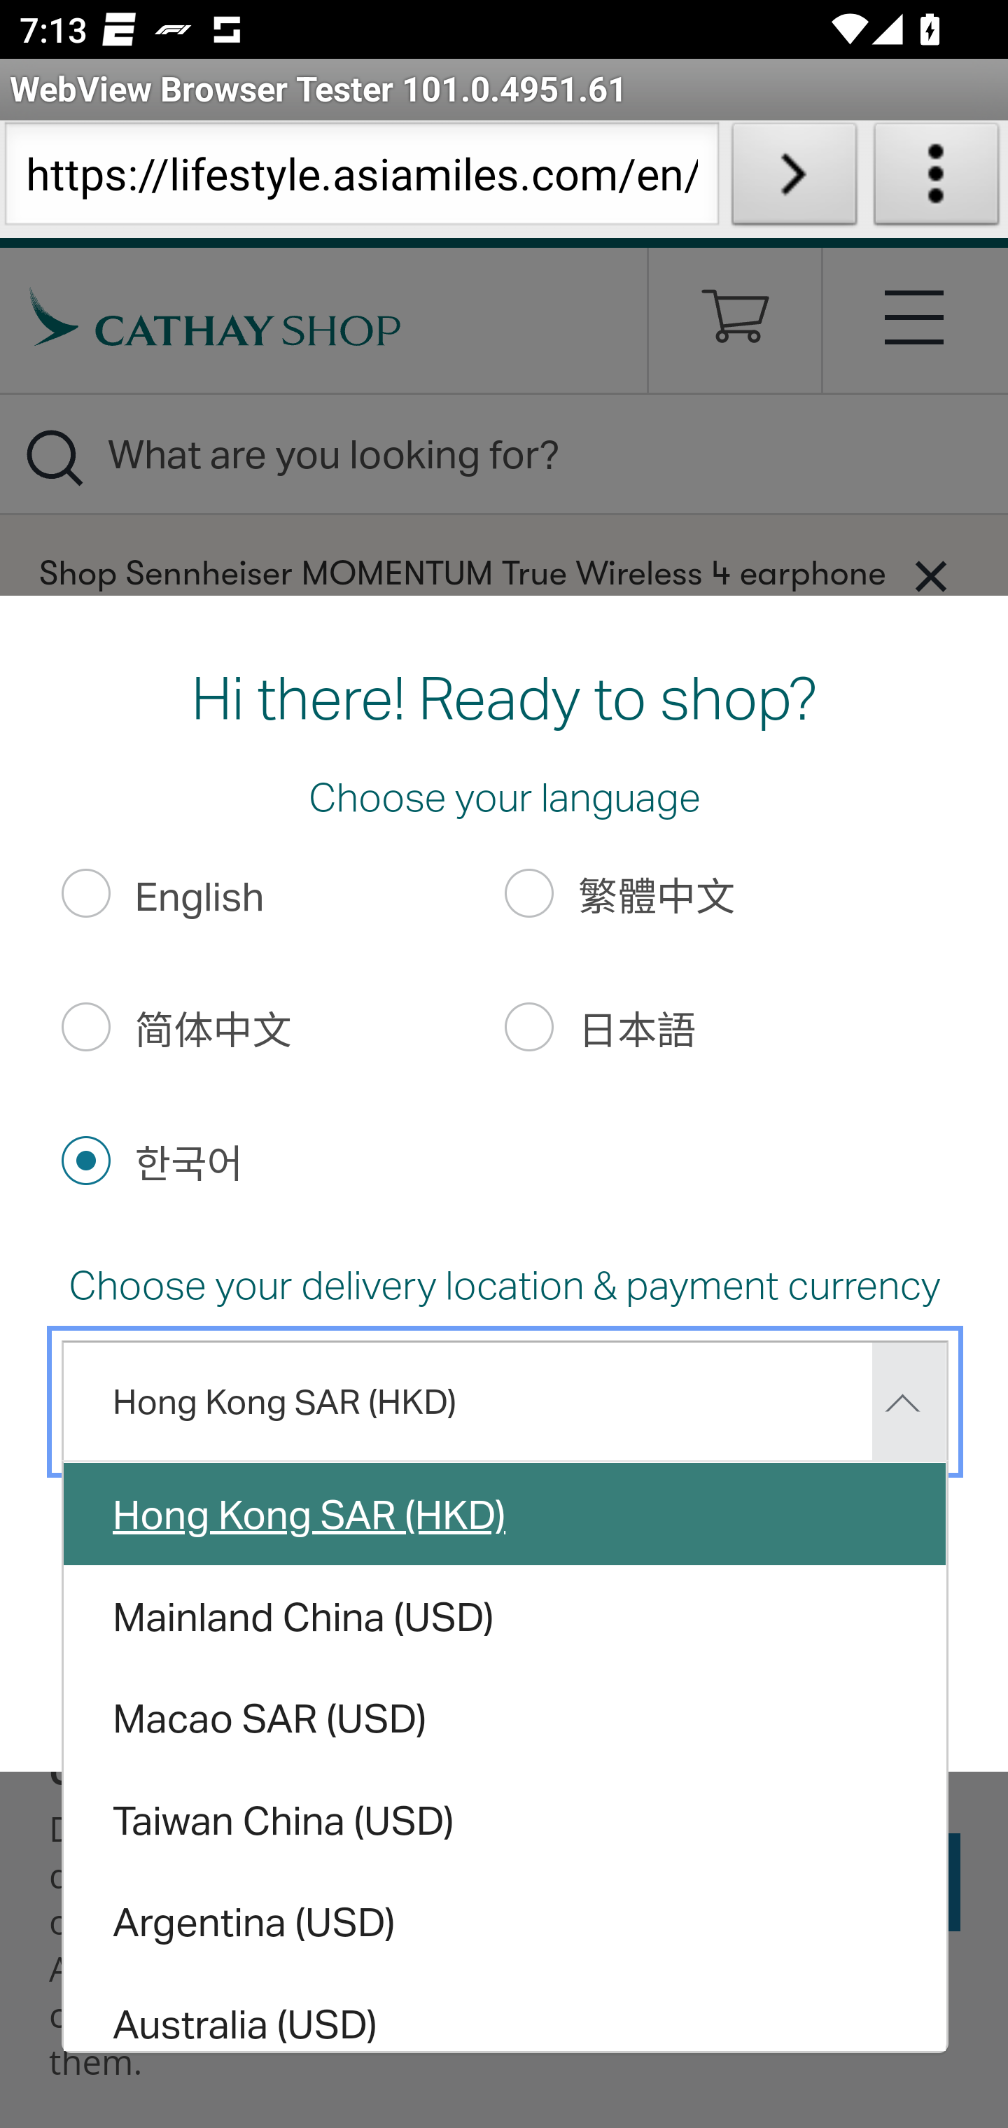  Describe the element at coordinates (505, 1819) in the screenshot. I see `Taiwan China (USD)` at that location.